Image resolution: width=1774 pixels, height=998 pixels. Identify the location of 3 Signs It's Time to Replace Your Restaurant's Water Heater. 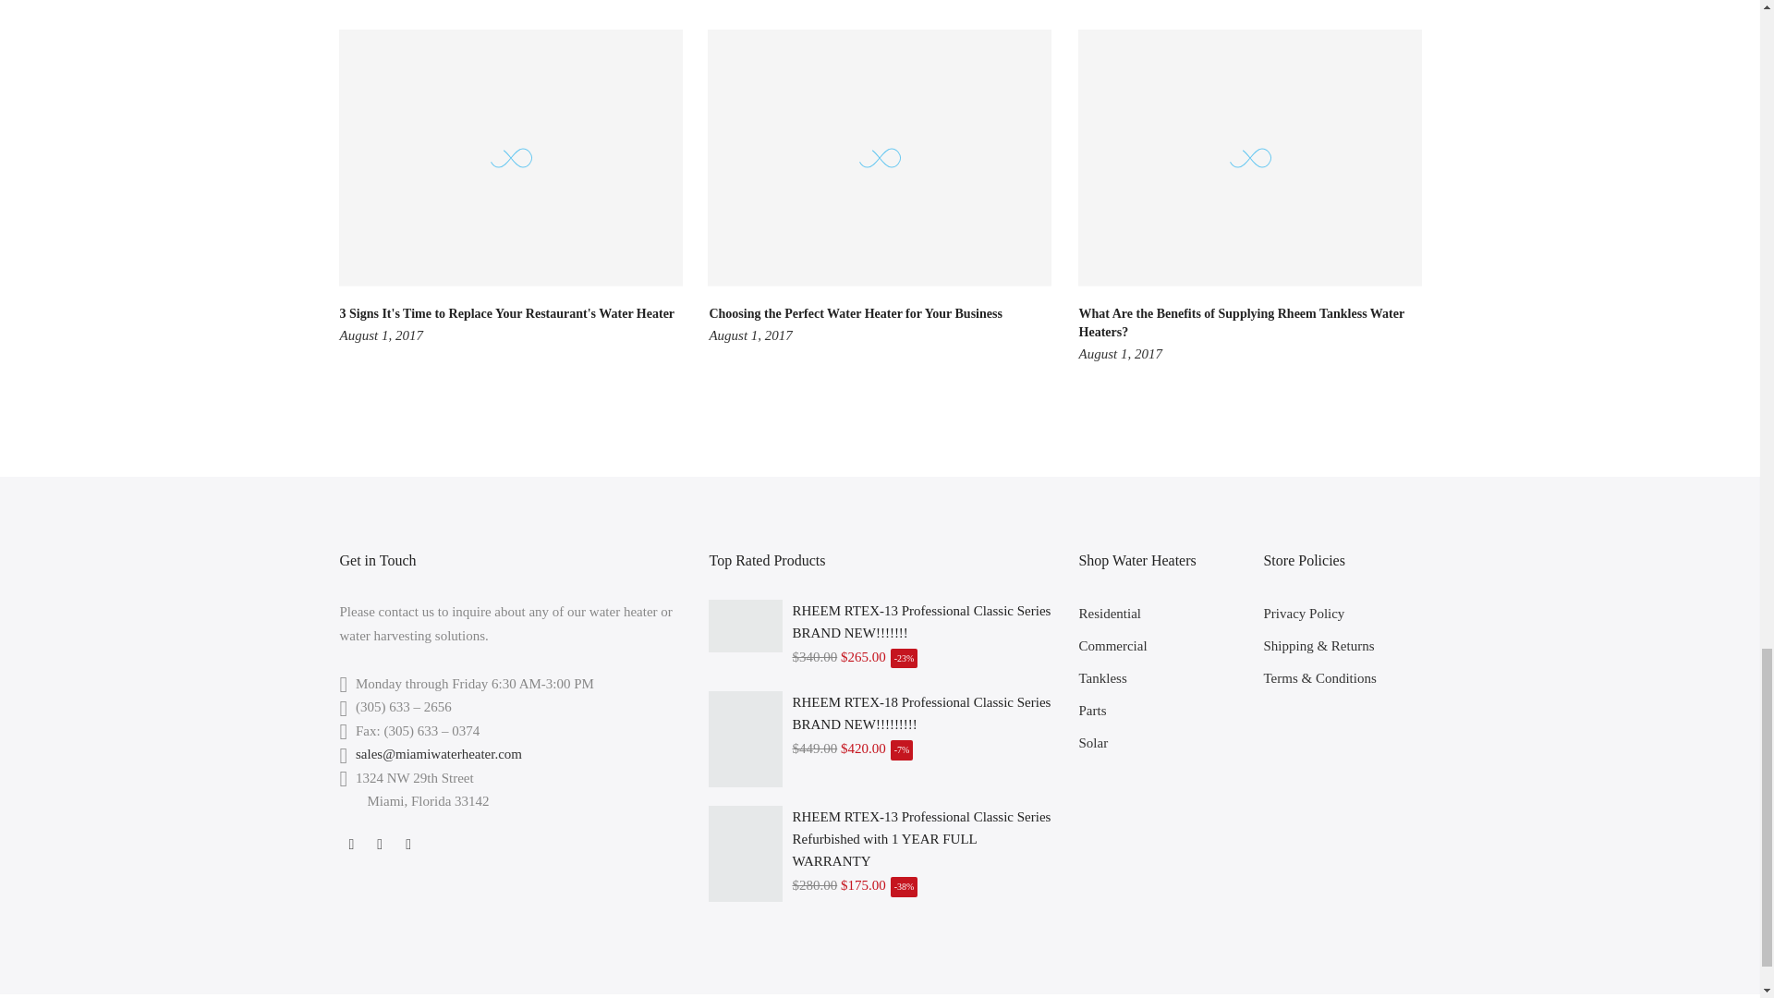
(508, 312).